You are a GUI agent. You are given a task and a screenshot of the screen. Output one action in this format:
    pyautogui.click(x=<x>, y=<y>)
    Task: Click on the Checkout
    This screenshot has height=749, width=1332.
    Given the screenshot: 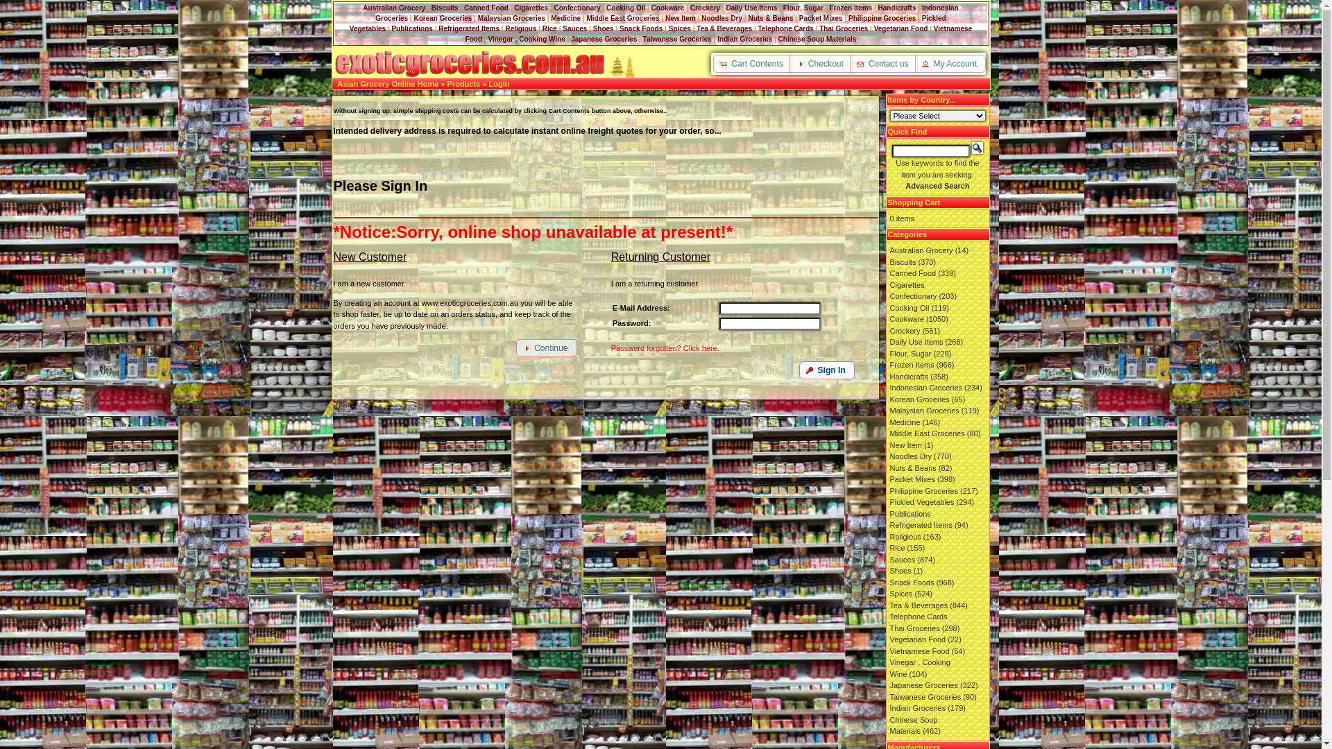 What is the action you would take?
    pyautogui.click(x=821, y=64)
    